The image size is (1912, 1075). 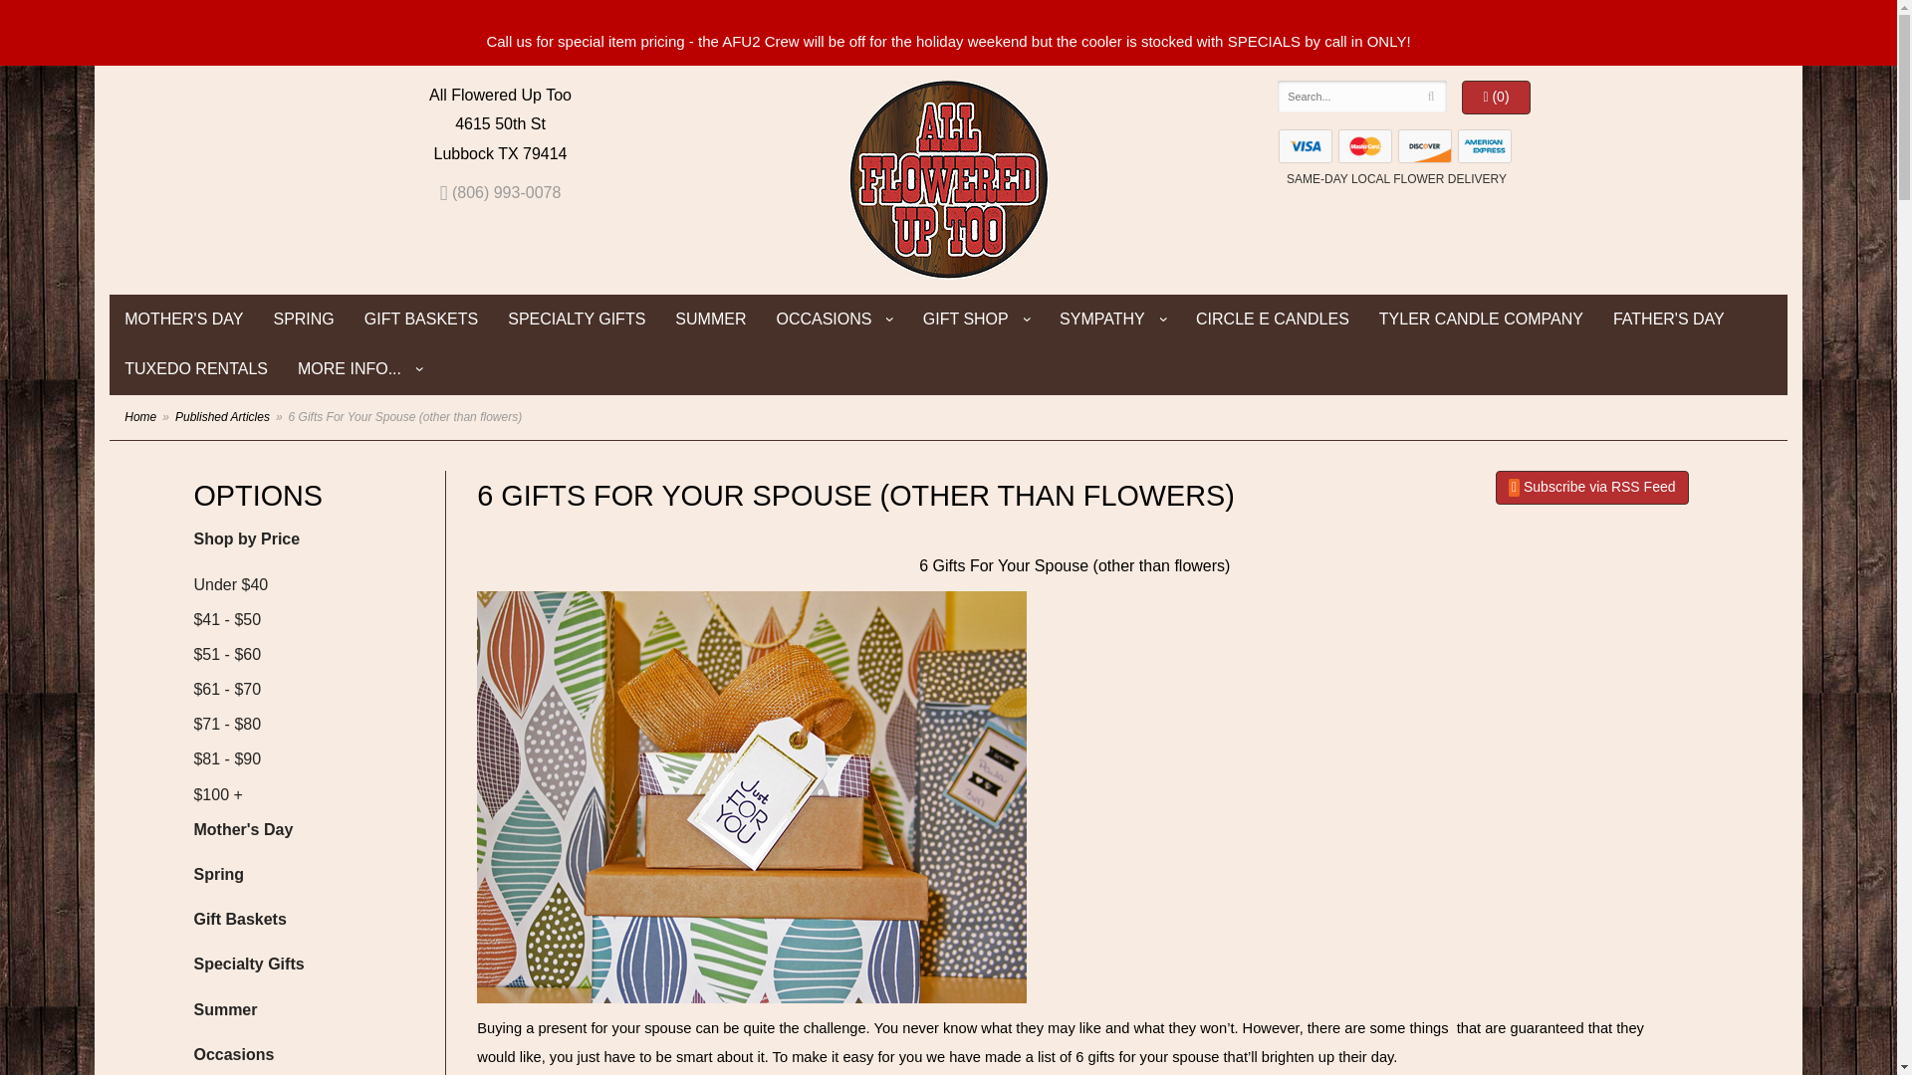 I want to click on MOTHER'S DAY, so click(x=183, y=319).